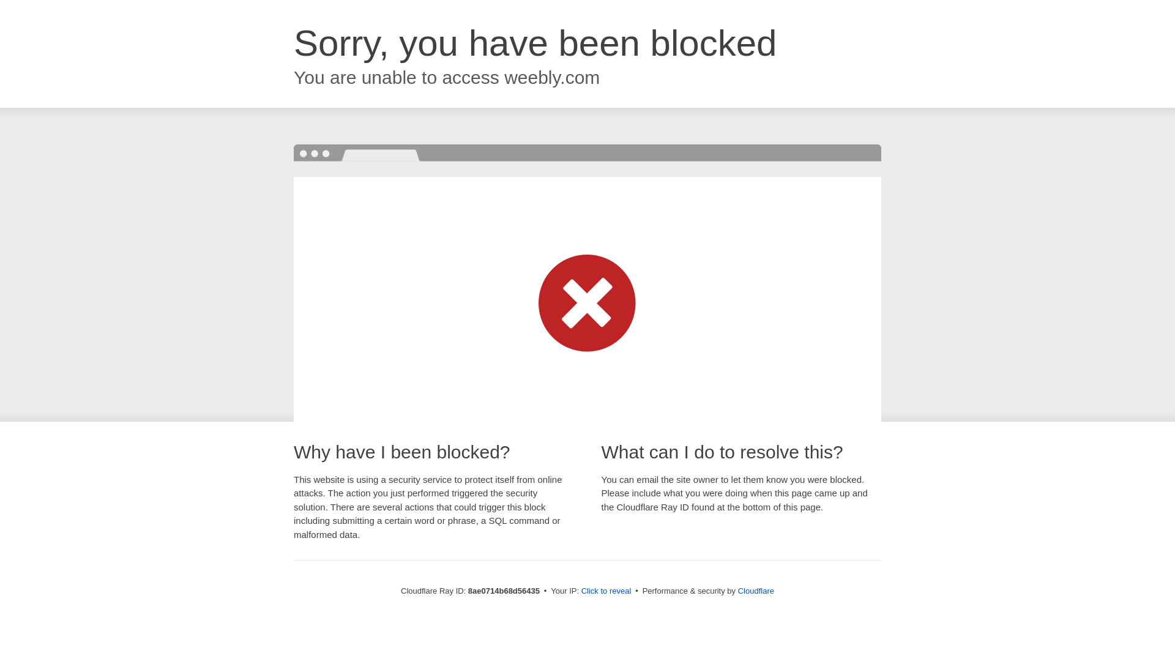 This screenshot has height=661, width=1175. Describe the element at coordinates (606, 591) in the screenshot. I see `Click to reveal` at that location.